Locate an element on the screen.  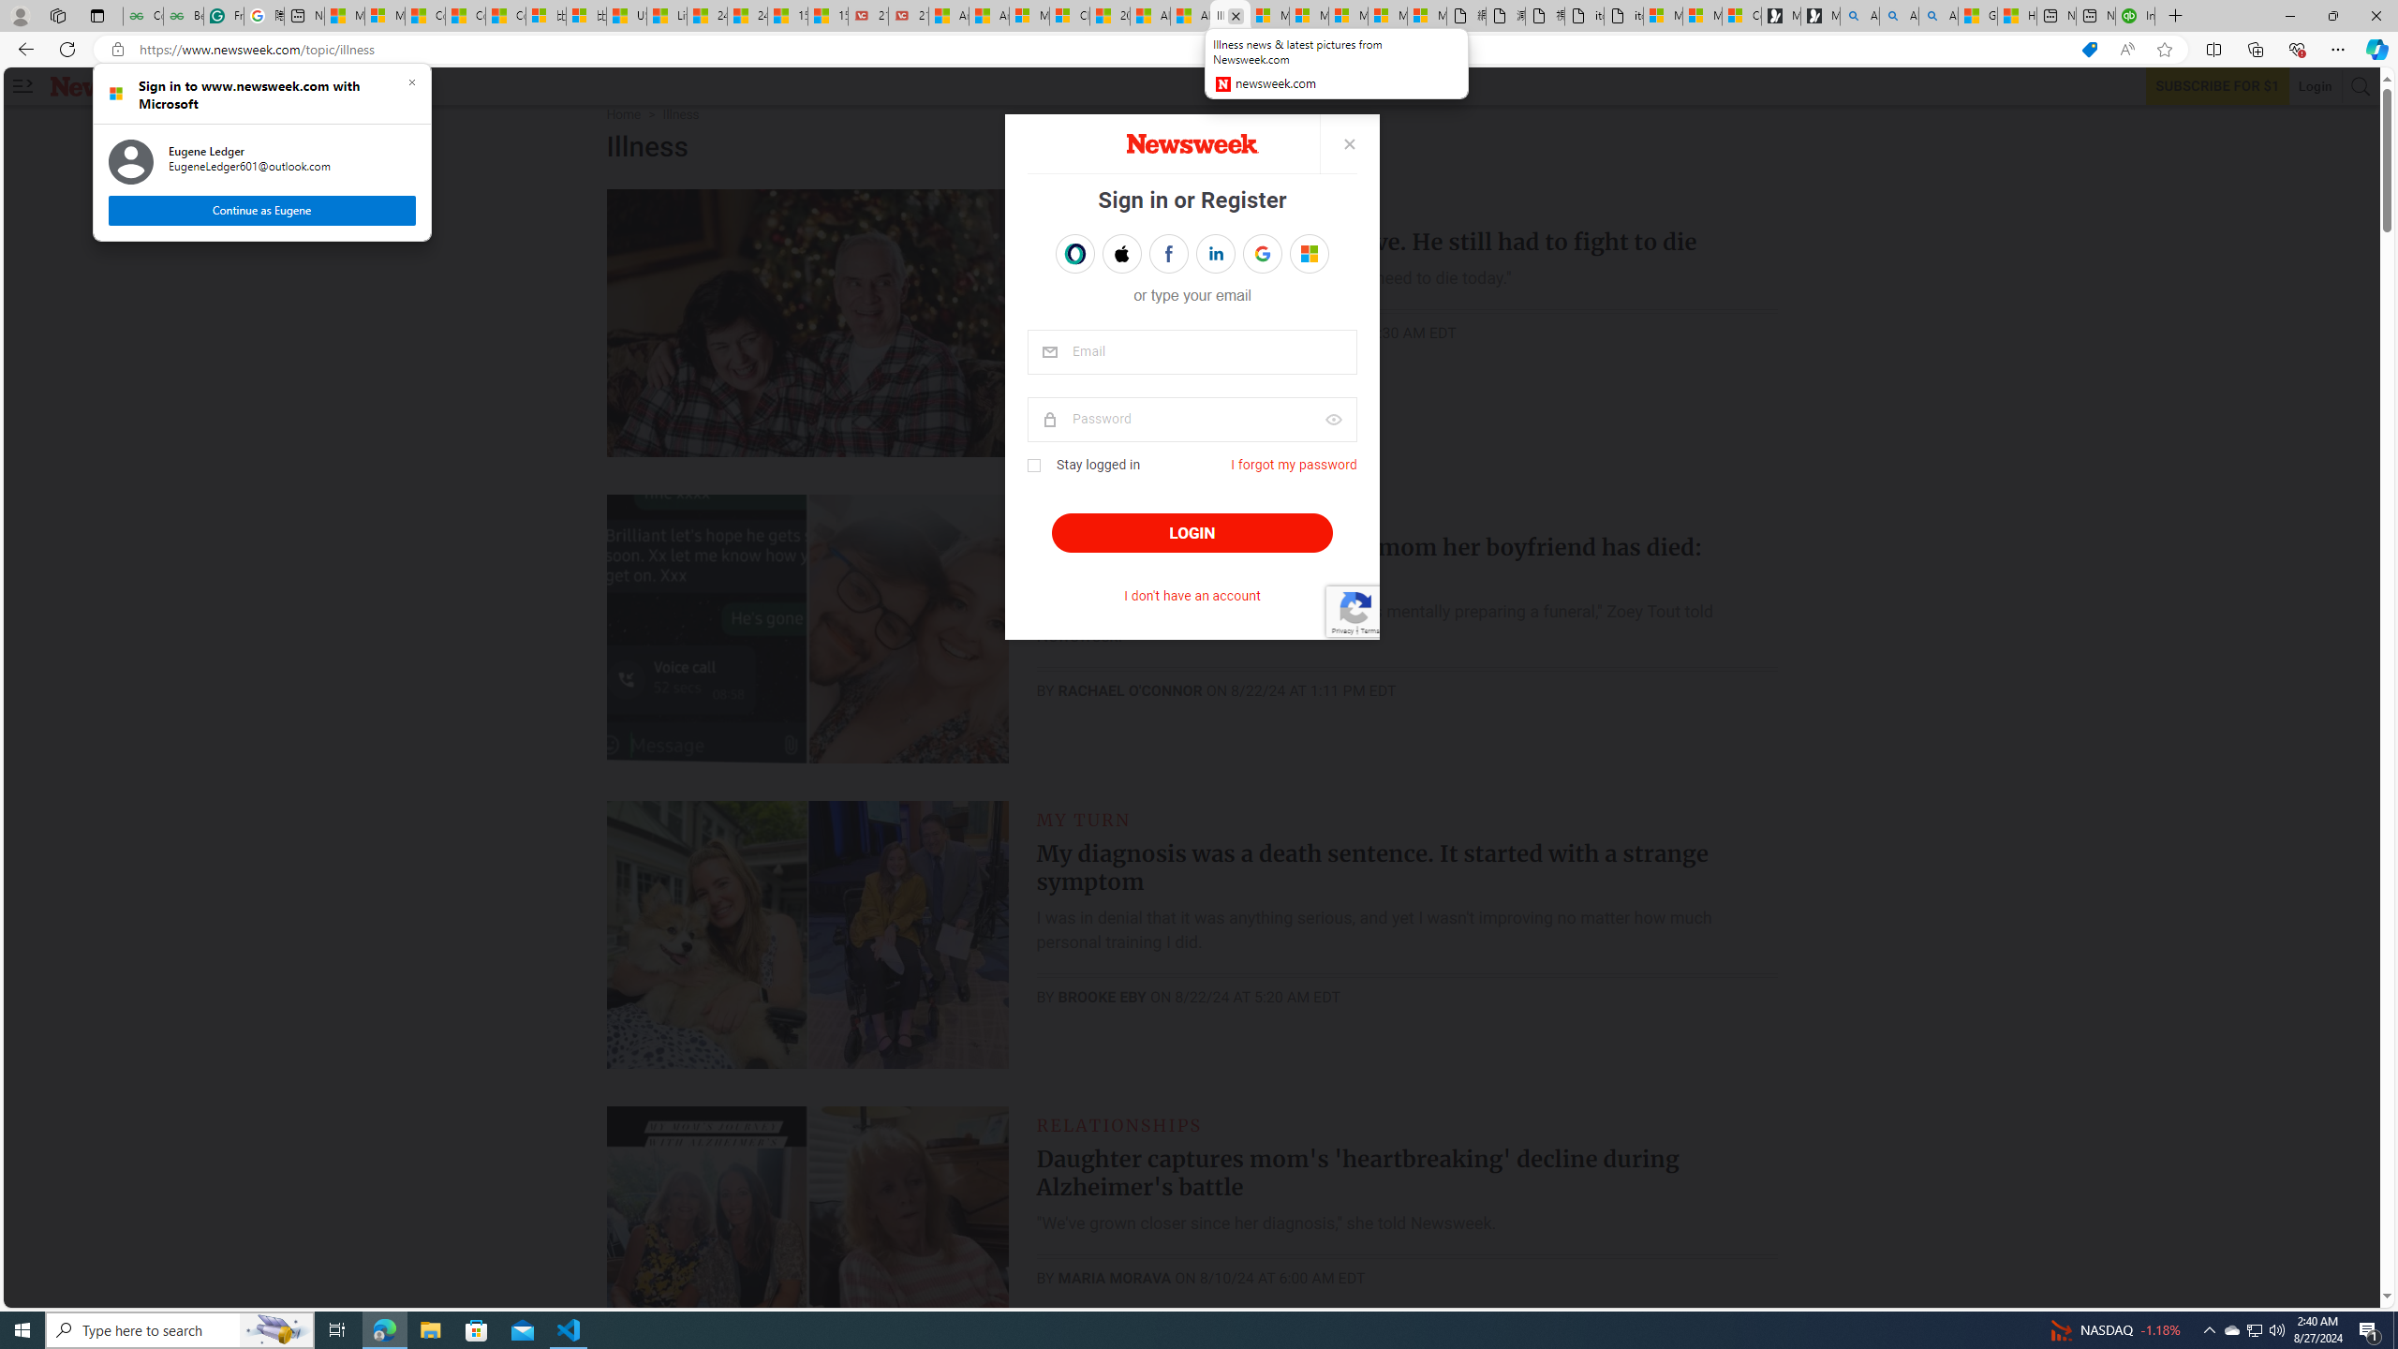
21 Movies That Outdid the Books They Were Based On is located at coordinates (909, 16).